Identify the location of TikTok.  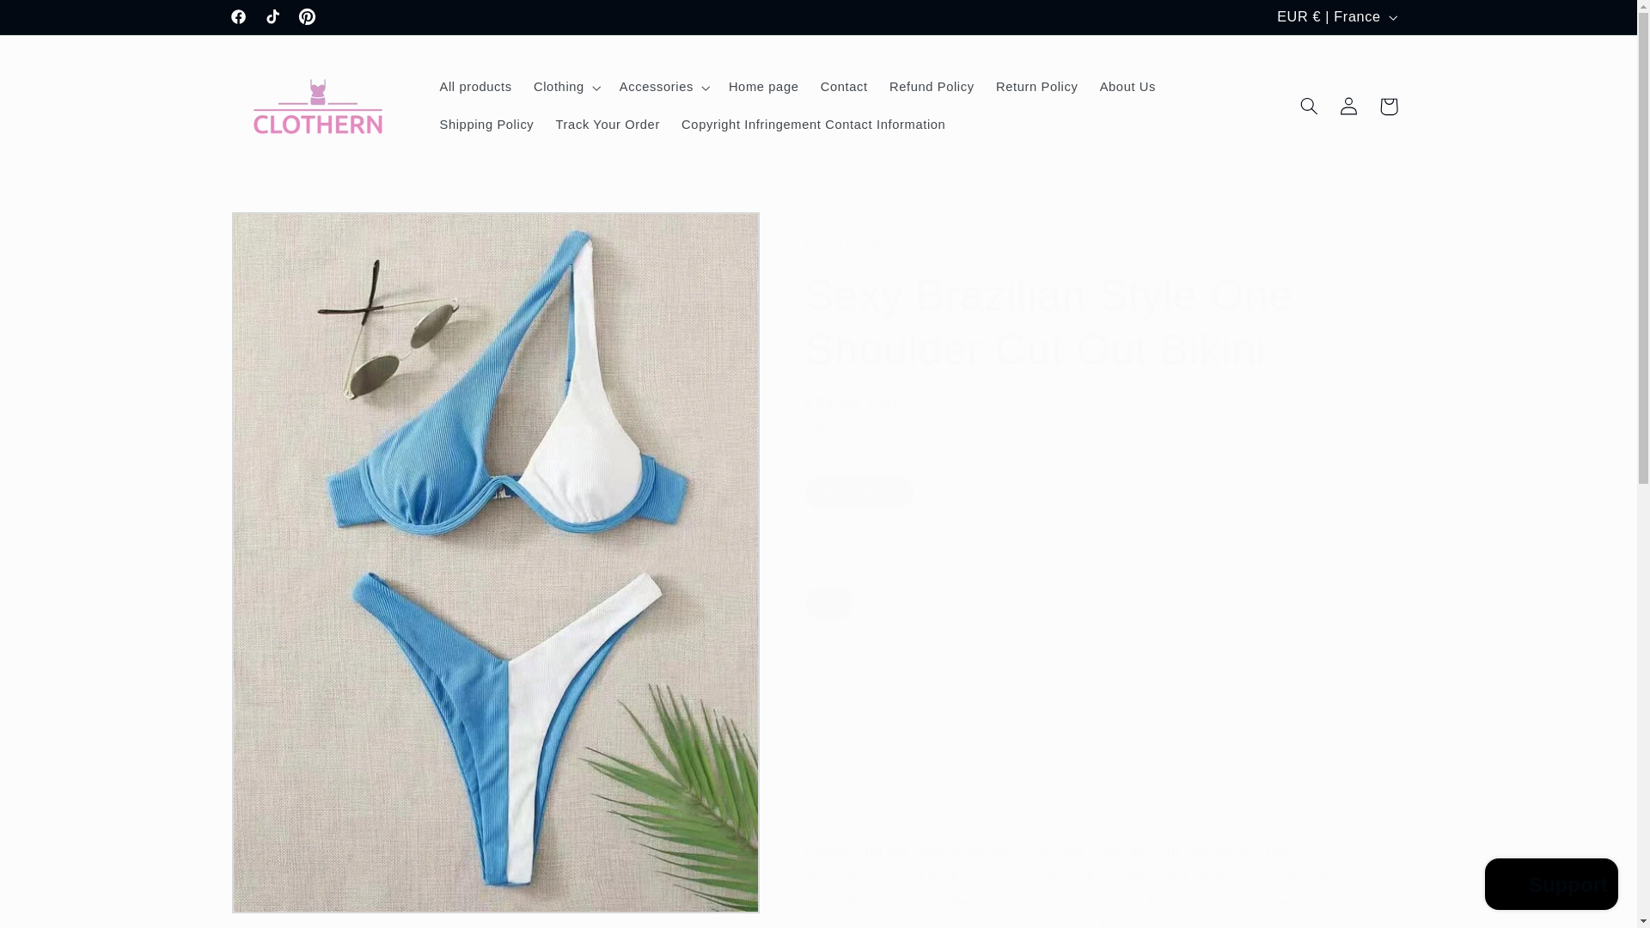
(272, 17).